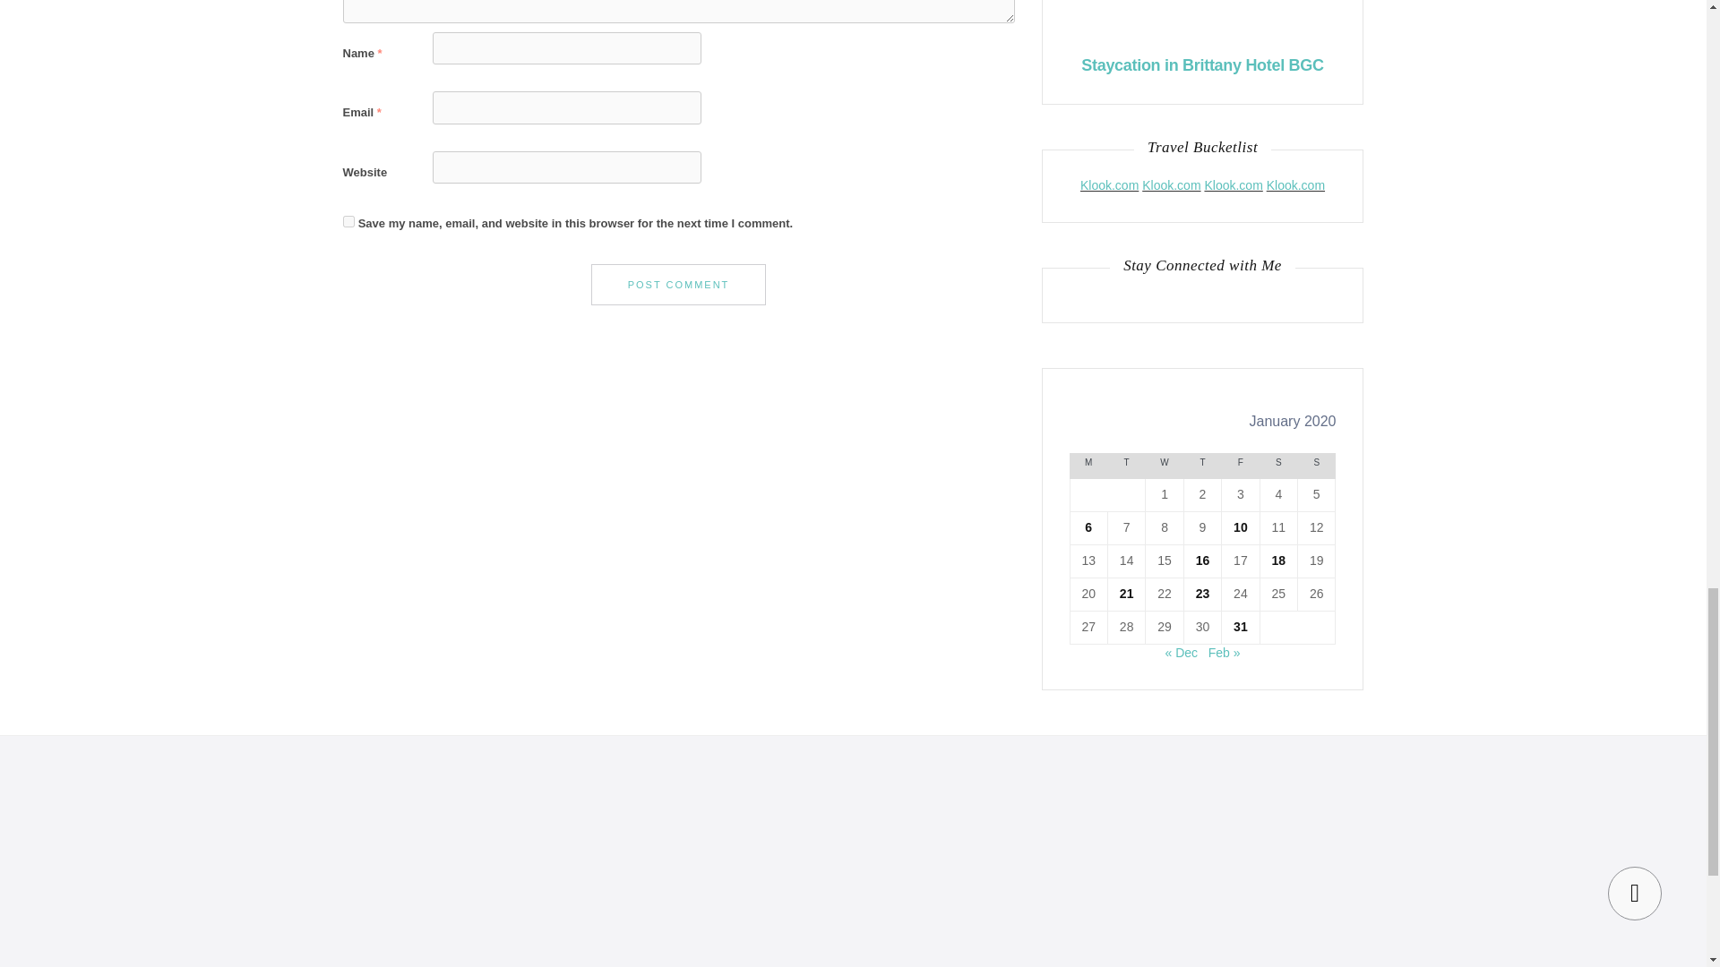 The width and height of the screenshot is (1720, 967). What do you see at coordinates (348, 220) in the screenshot?
I see `yes` at bounding box center [348, 220].